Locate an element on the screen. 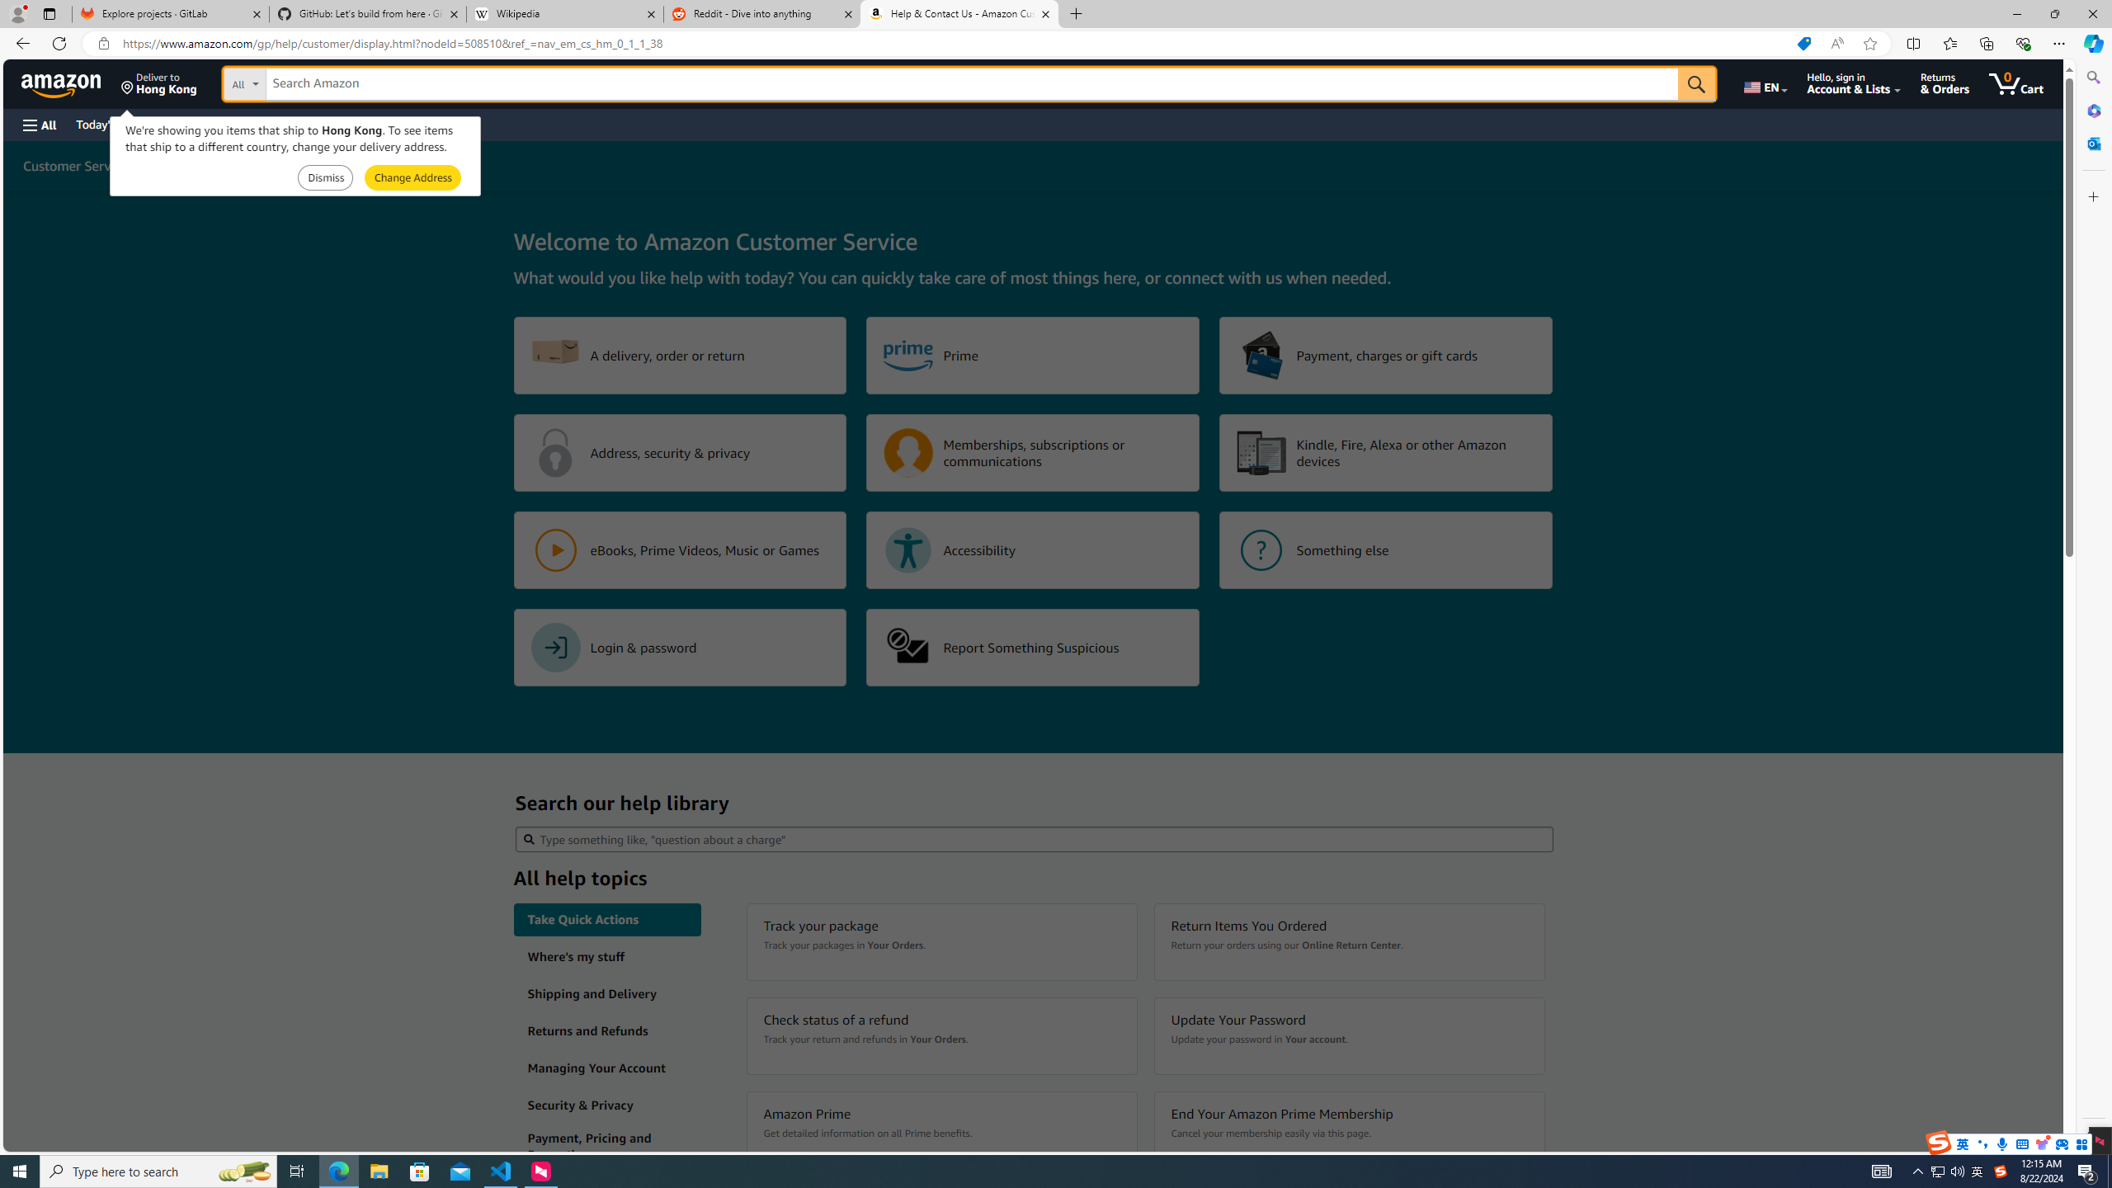  Search in is located at coordinates (306, 82).